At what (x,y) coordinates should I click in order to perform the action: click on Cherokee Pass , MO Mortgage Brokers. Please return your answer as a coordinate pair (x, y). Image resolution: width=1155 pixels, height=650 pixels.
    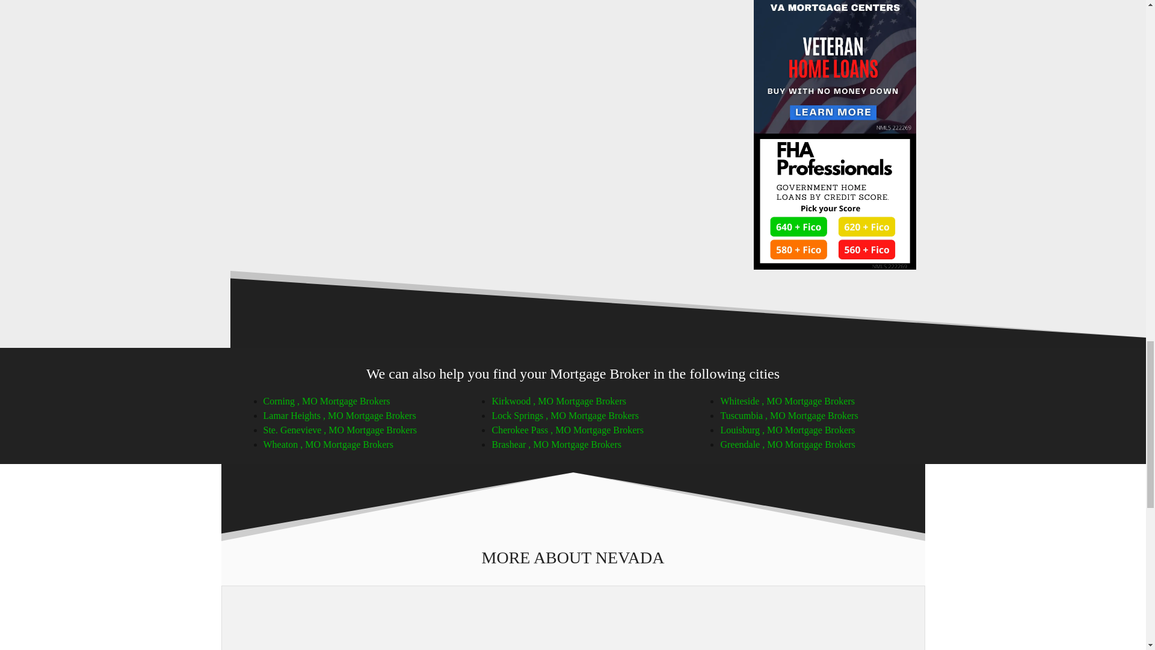
    Looking at the image, I should click on (567, 430).